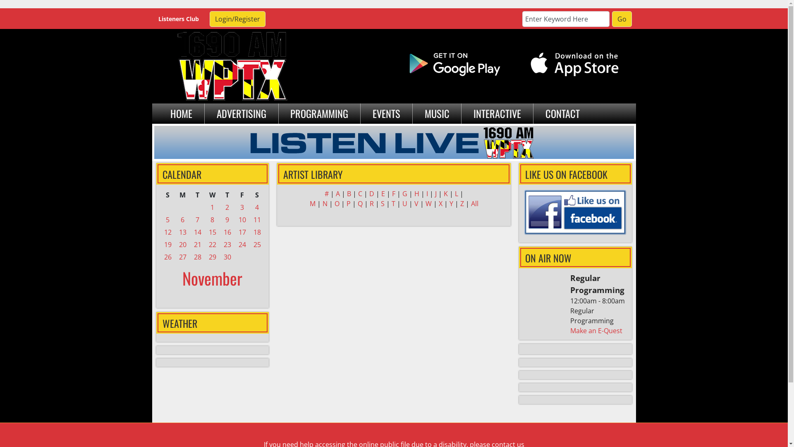 This screenshot has height=447, width=794. I want to click on V, so click(417, 204).